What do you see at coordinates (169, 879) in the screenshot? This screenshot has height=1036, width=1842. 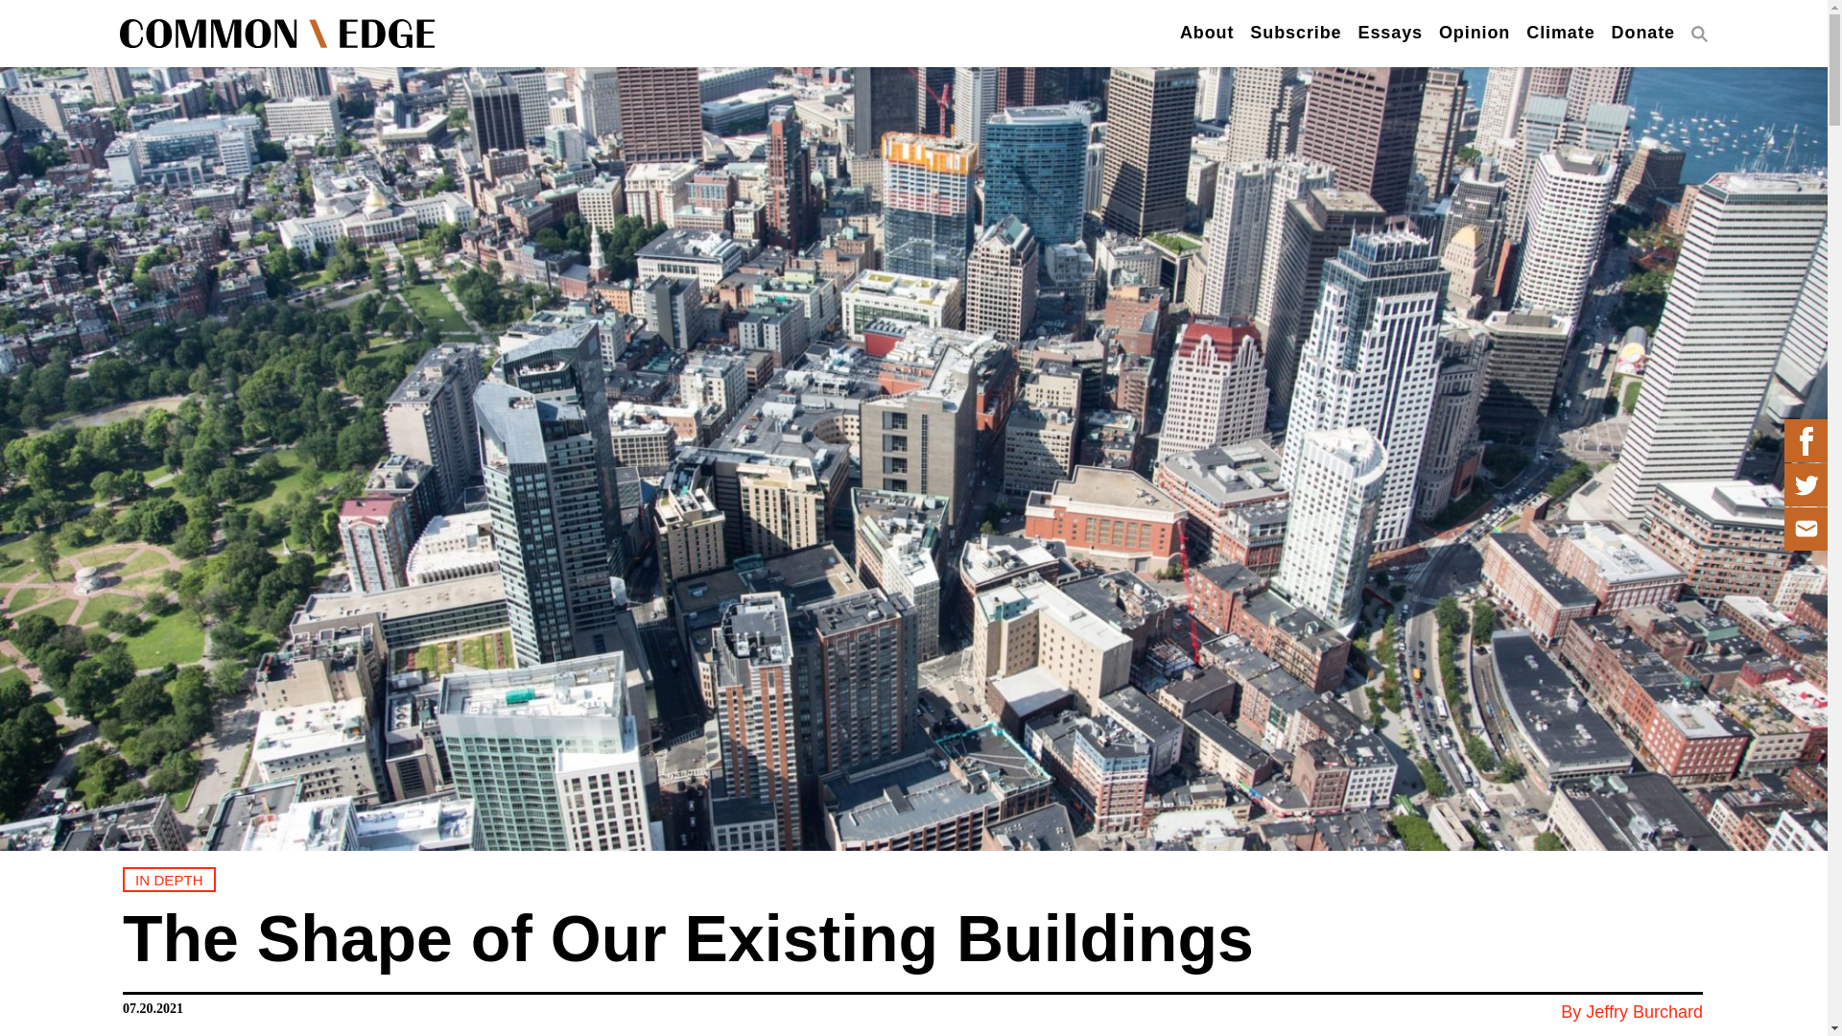 I see `IN DEPTH` at bounding box center [169, 879].